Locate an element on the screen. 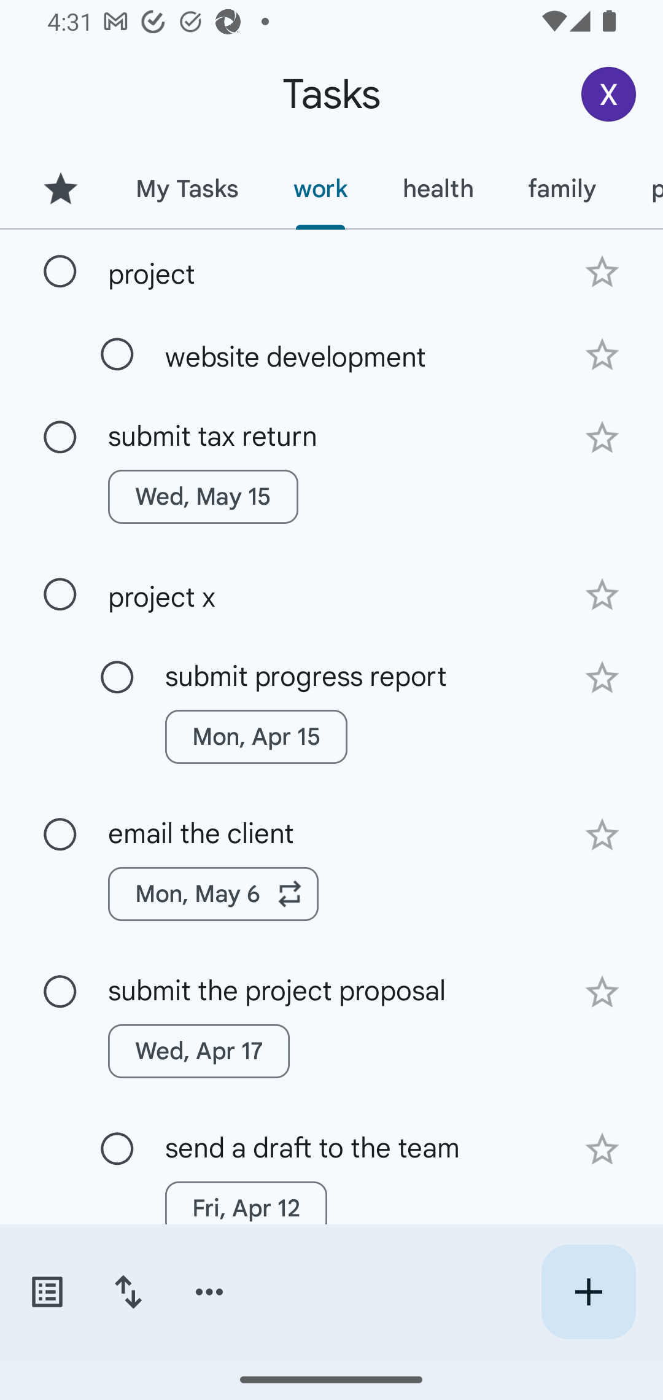 This screenshot has height=1400, width=663. Mon, Apr 15 is located at coordinates (255, 736).